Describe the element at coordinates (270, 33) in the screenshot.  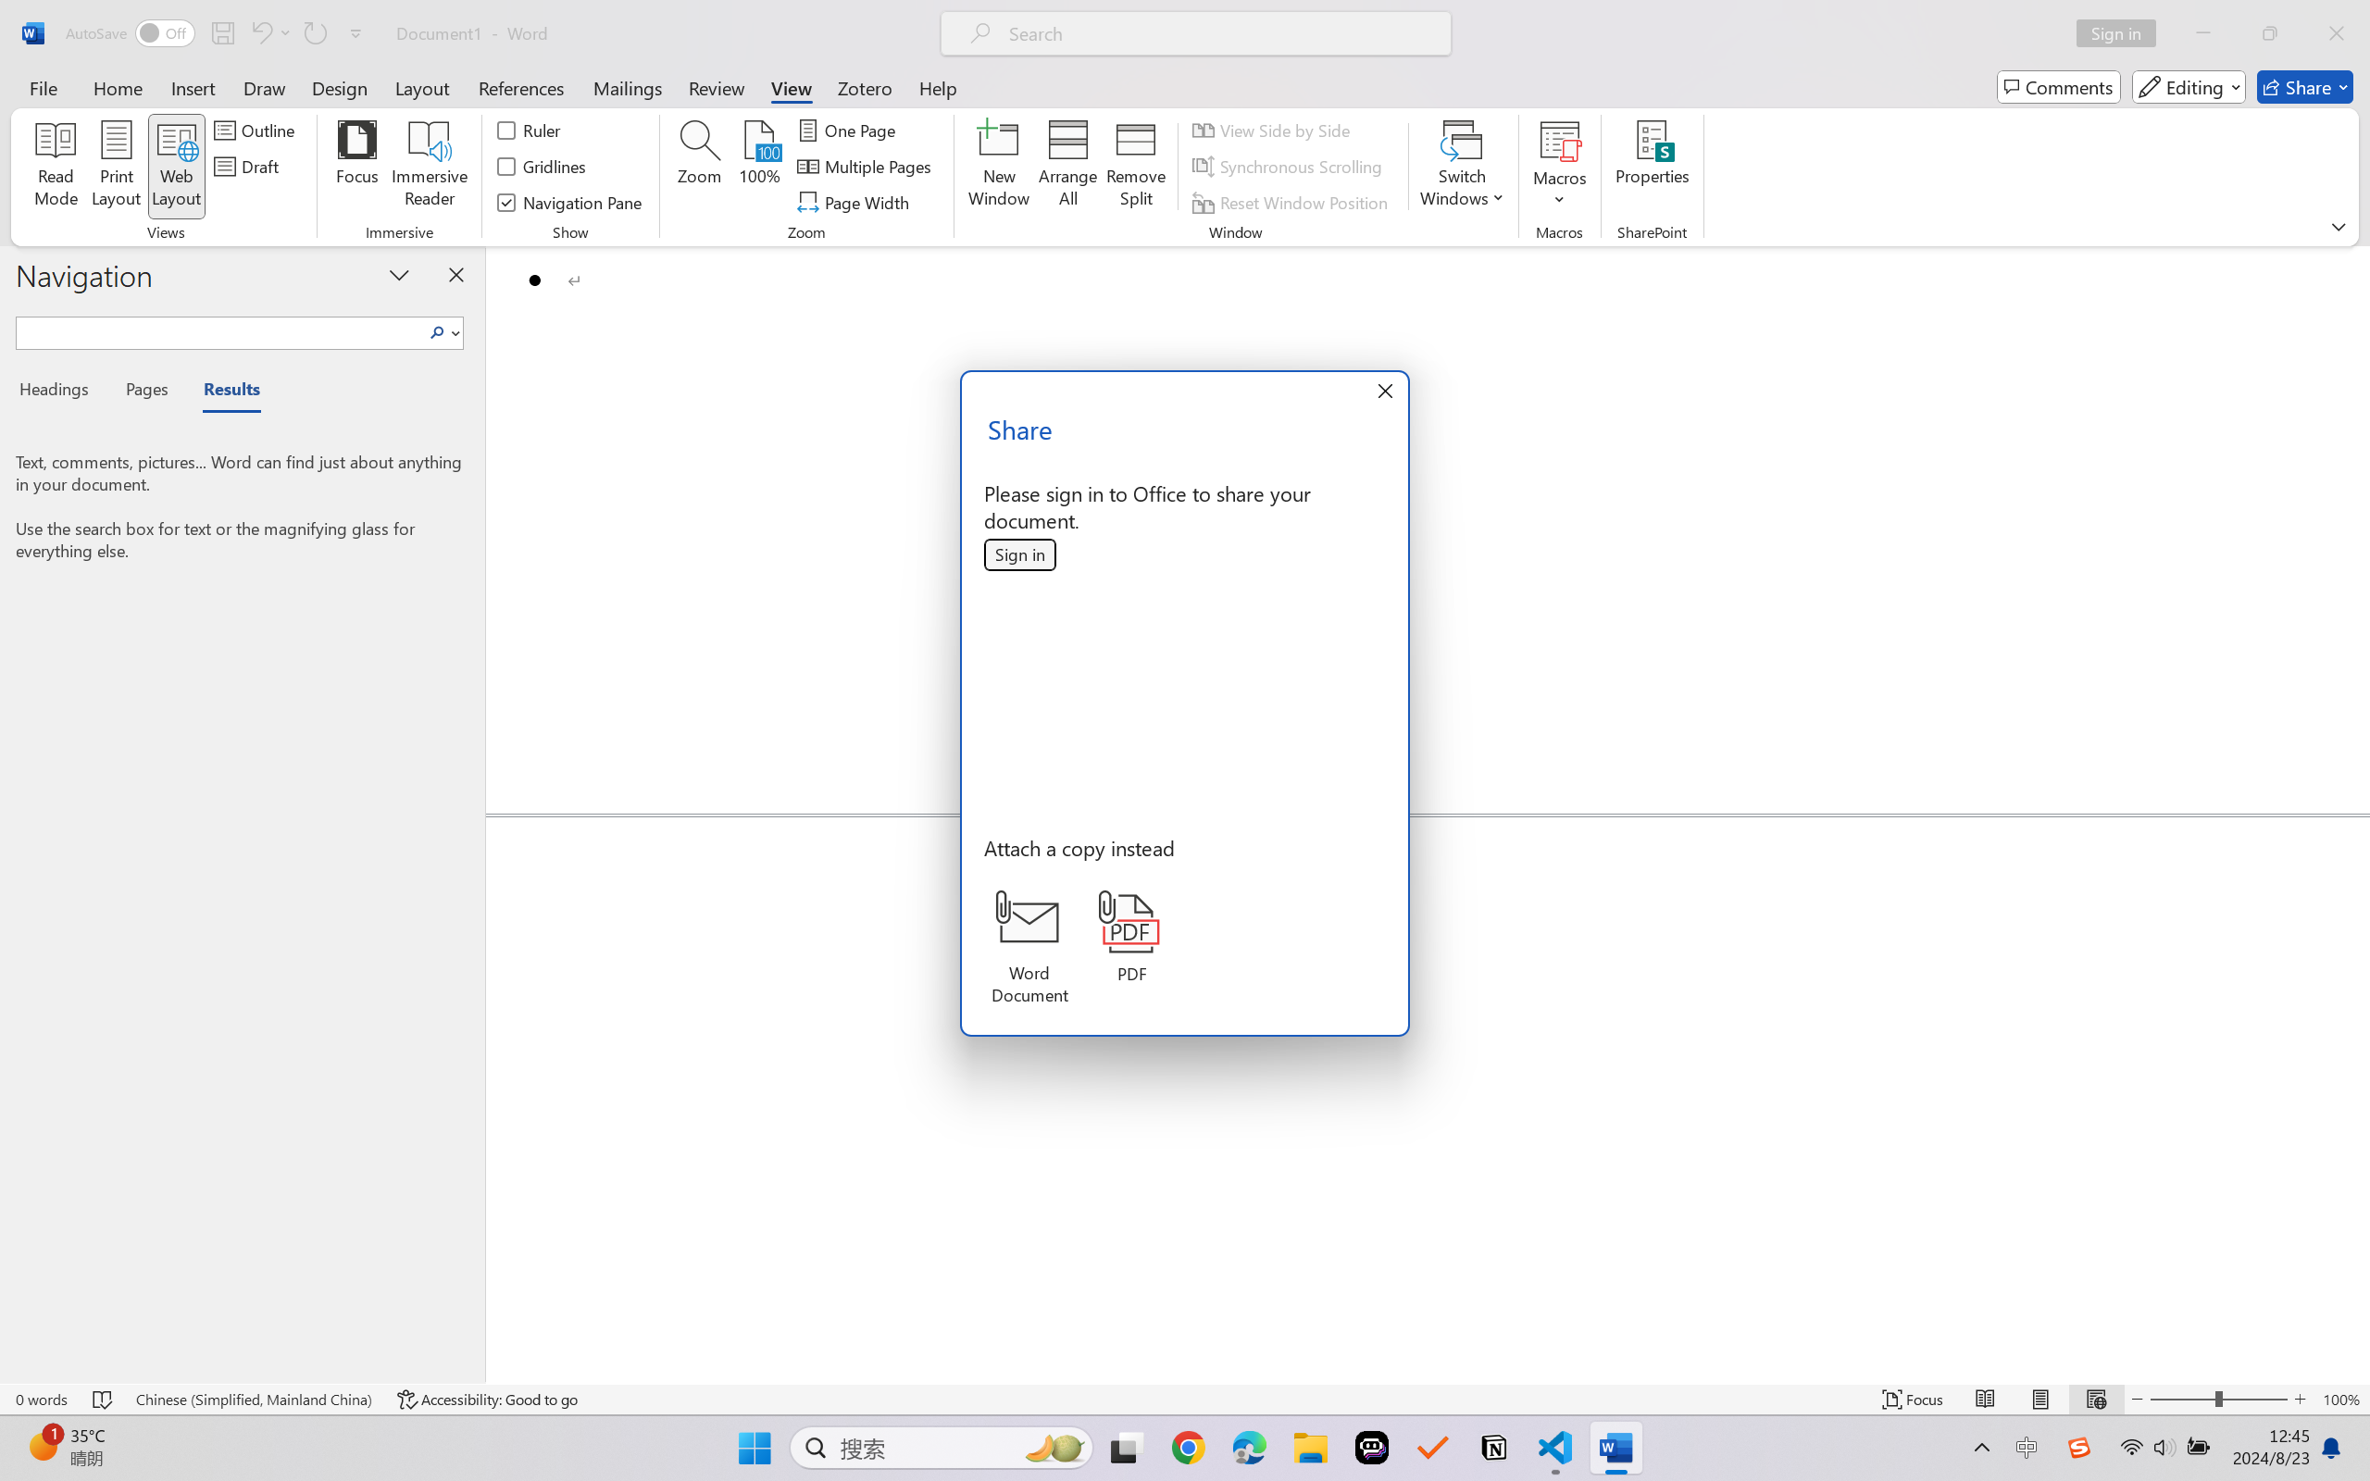
I see `Undo Bullet Default` at that location.